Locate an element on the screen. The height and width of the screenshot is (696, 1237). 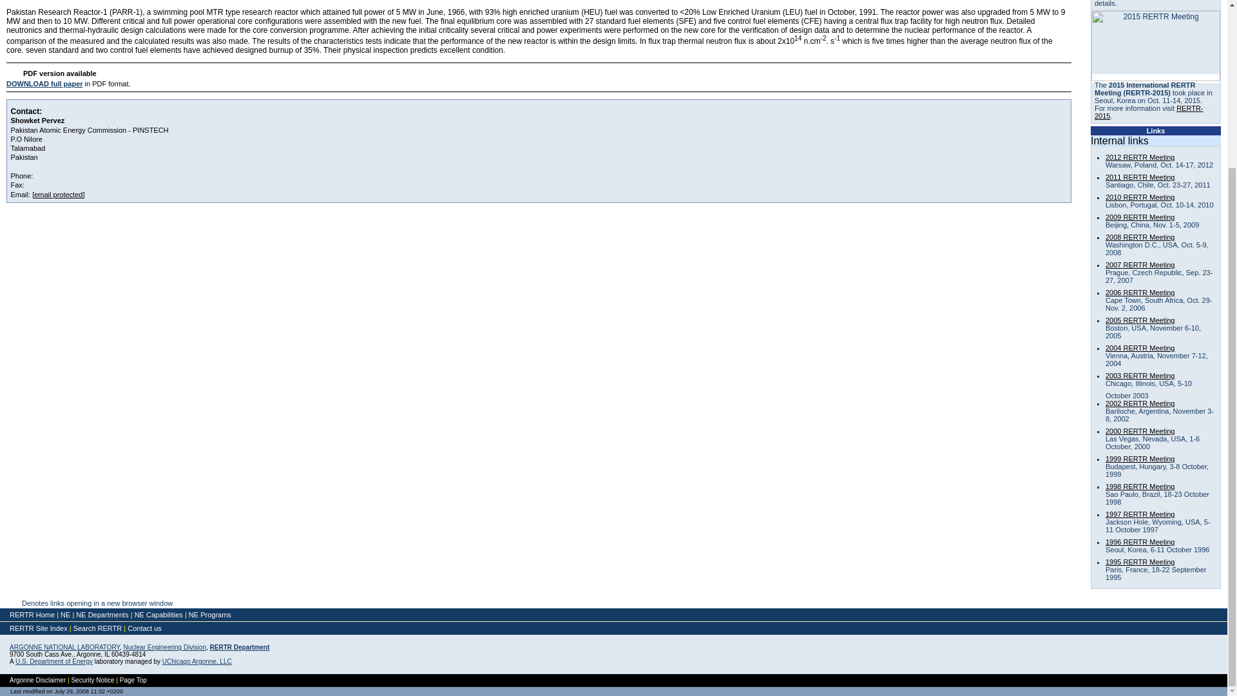
2003 RERTR Meeting is located at coordinates (1140, 375).